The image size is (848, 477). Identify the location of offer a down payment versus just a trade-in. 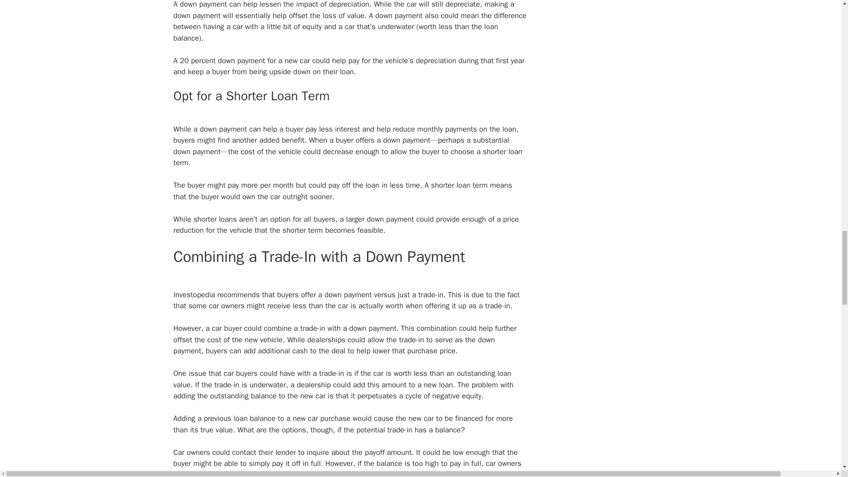
(371, 295).